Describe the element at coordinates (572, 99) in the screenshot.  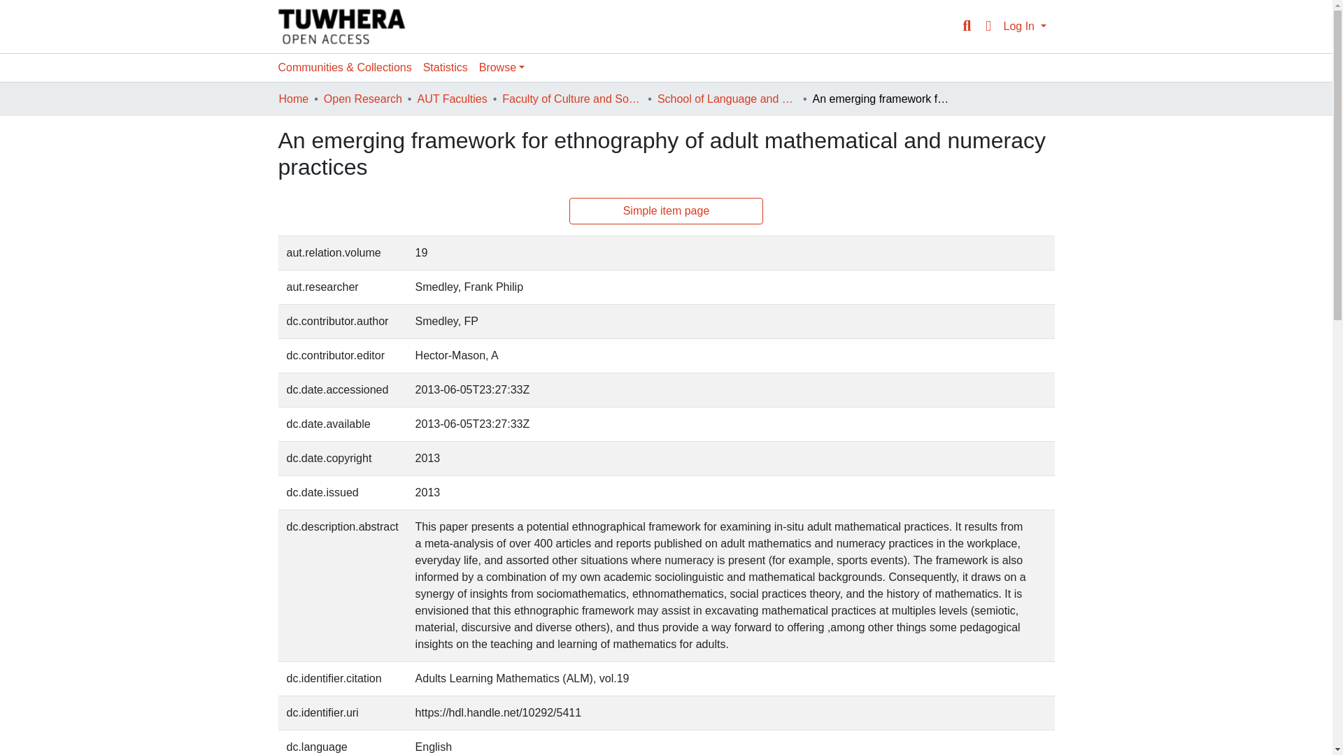
I see `Faculty of Culture and Society` at that location.